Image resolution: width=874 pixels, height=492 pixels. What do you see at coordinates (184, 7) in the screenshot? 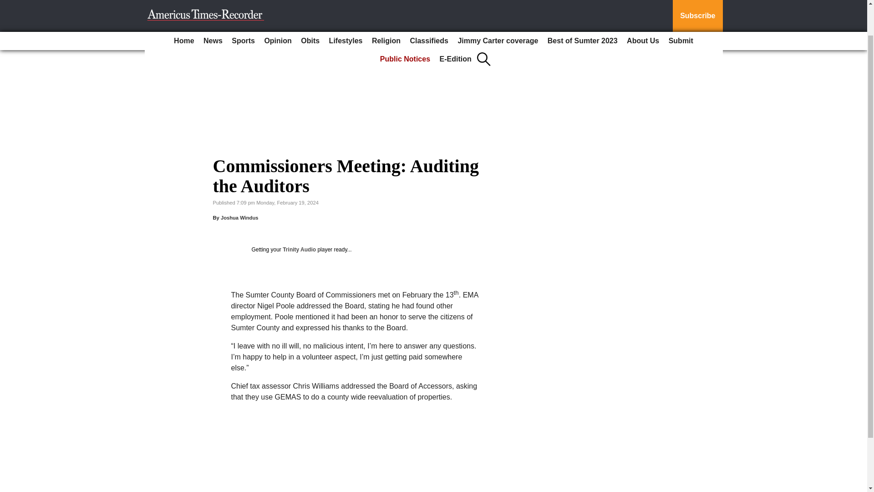
I see `Home` at bounding box center [184, 7].